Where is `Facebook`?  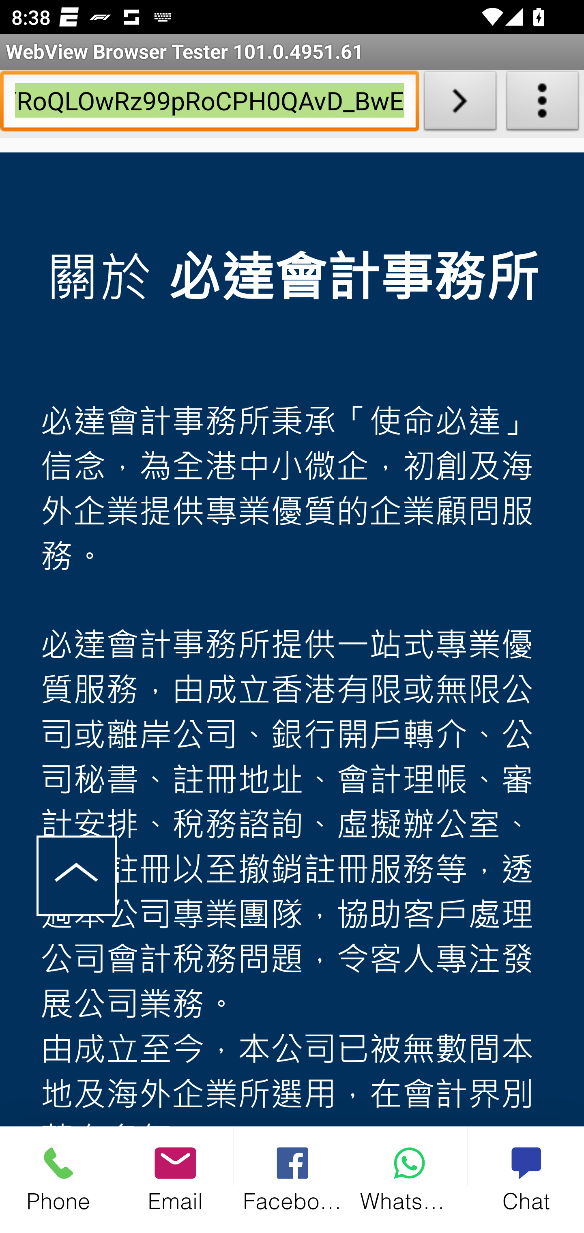
Facebook is located at coordinates (293, 1179).